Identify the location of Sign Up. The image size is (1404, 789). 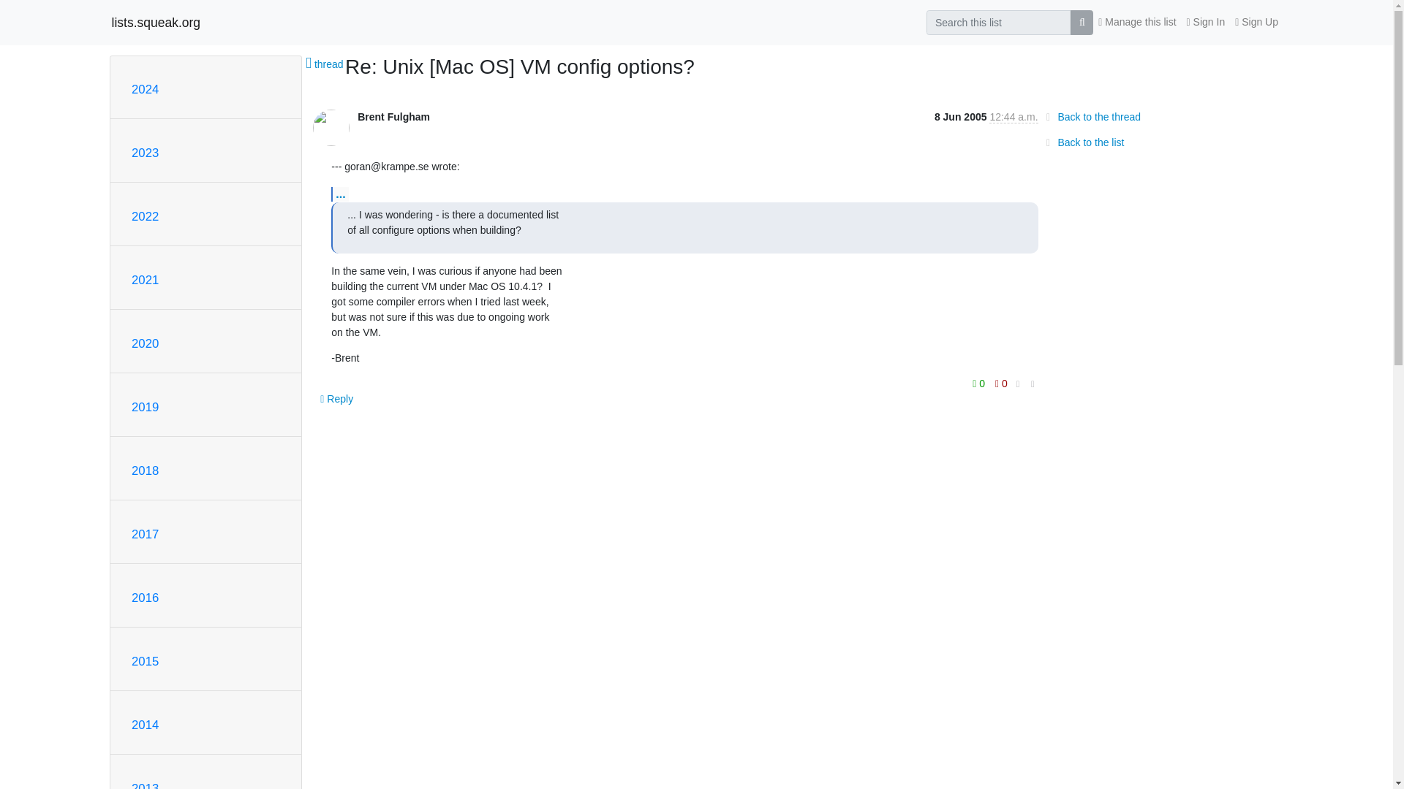
(1256, 22).